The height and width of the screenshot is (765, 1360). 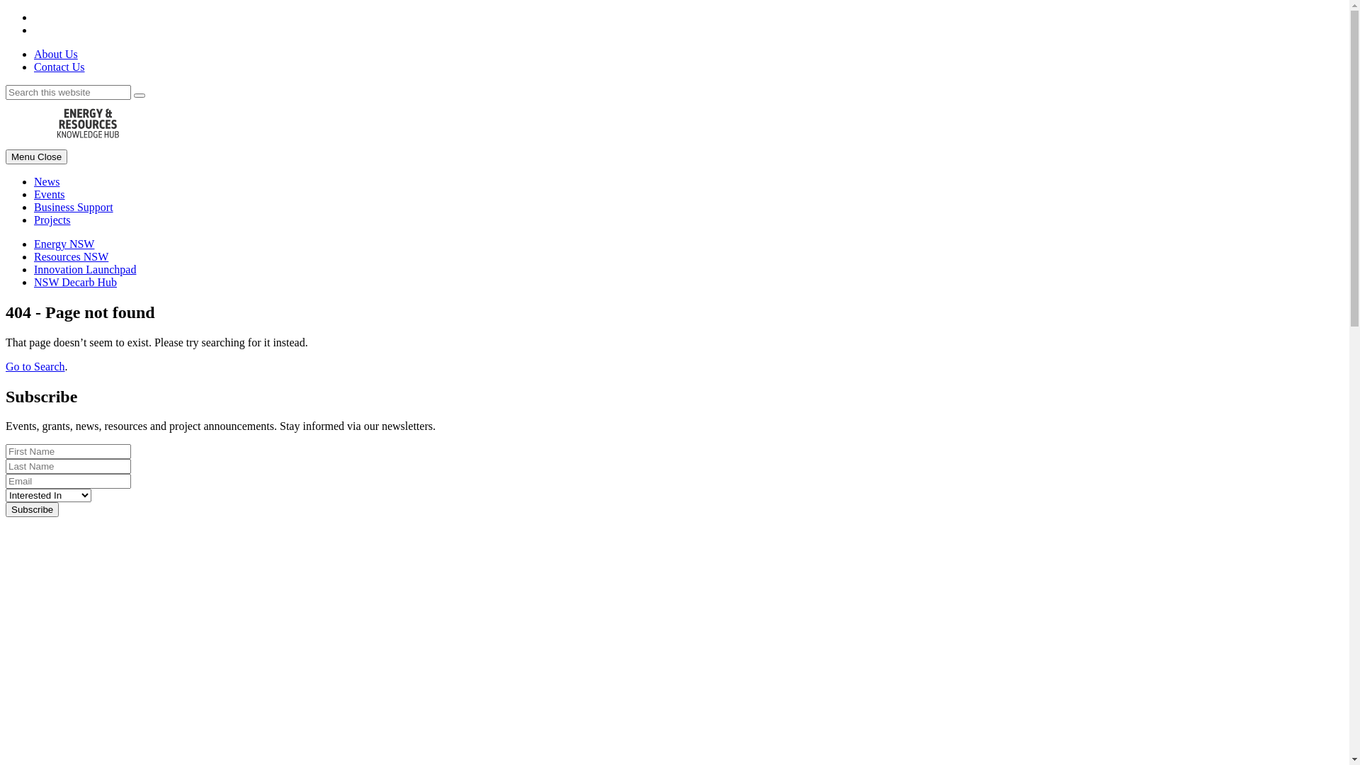 What do you see at coordinates (52, 220) in the screenshot?
I see `Projects` at bounding box center [52, 220].